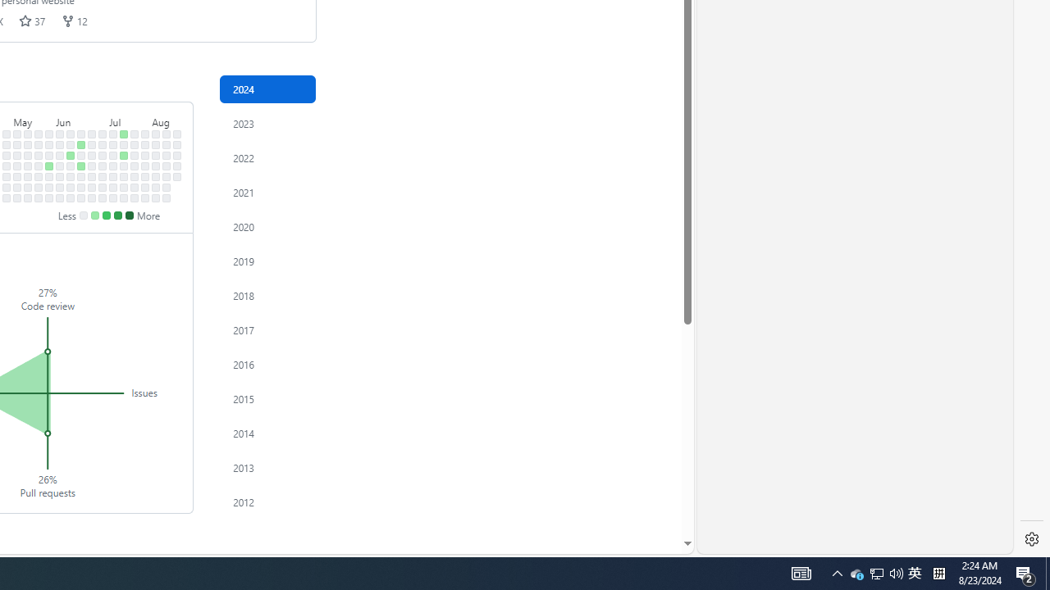 This screenshot has width=1050, height=590. I want to click on 2024, so click(267, 88).